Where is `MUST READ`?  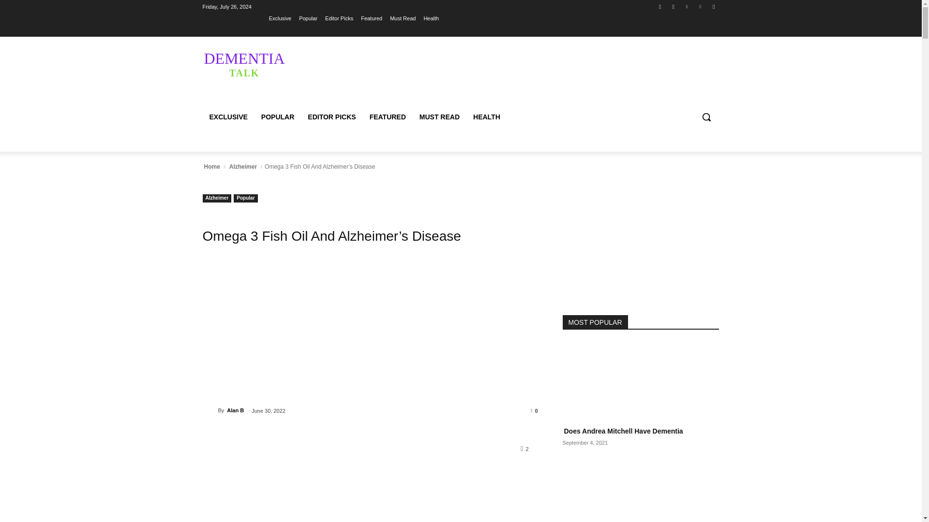 MUST READ is located at coordinates (439, 117).